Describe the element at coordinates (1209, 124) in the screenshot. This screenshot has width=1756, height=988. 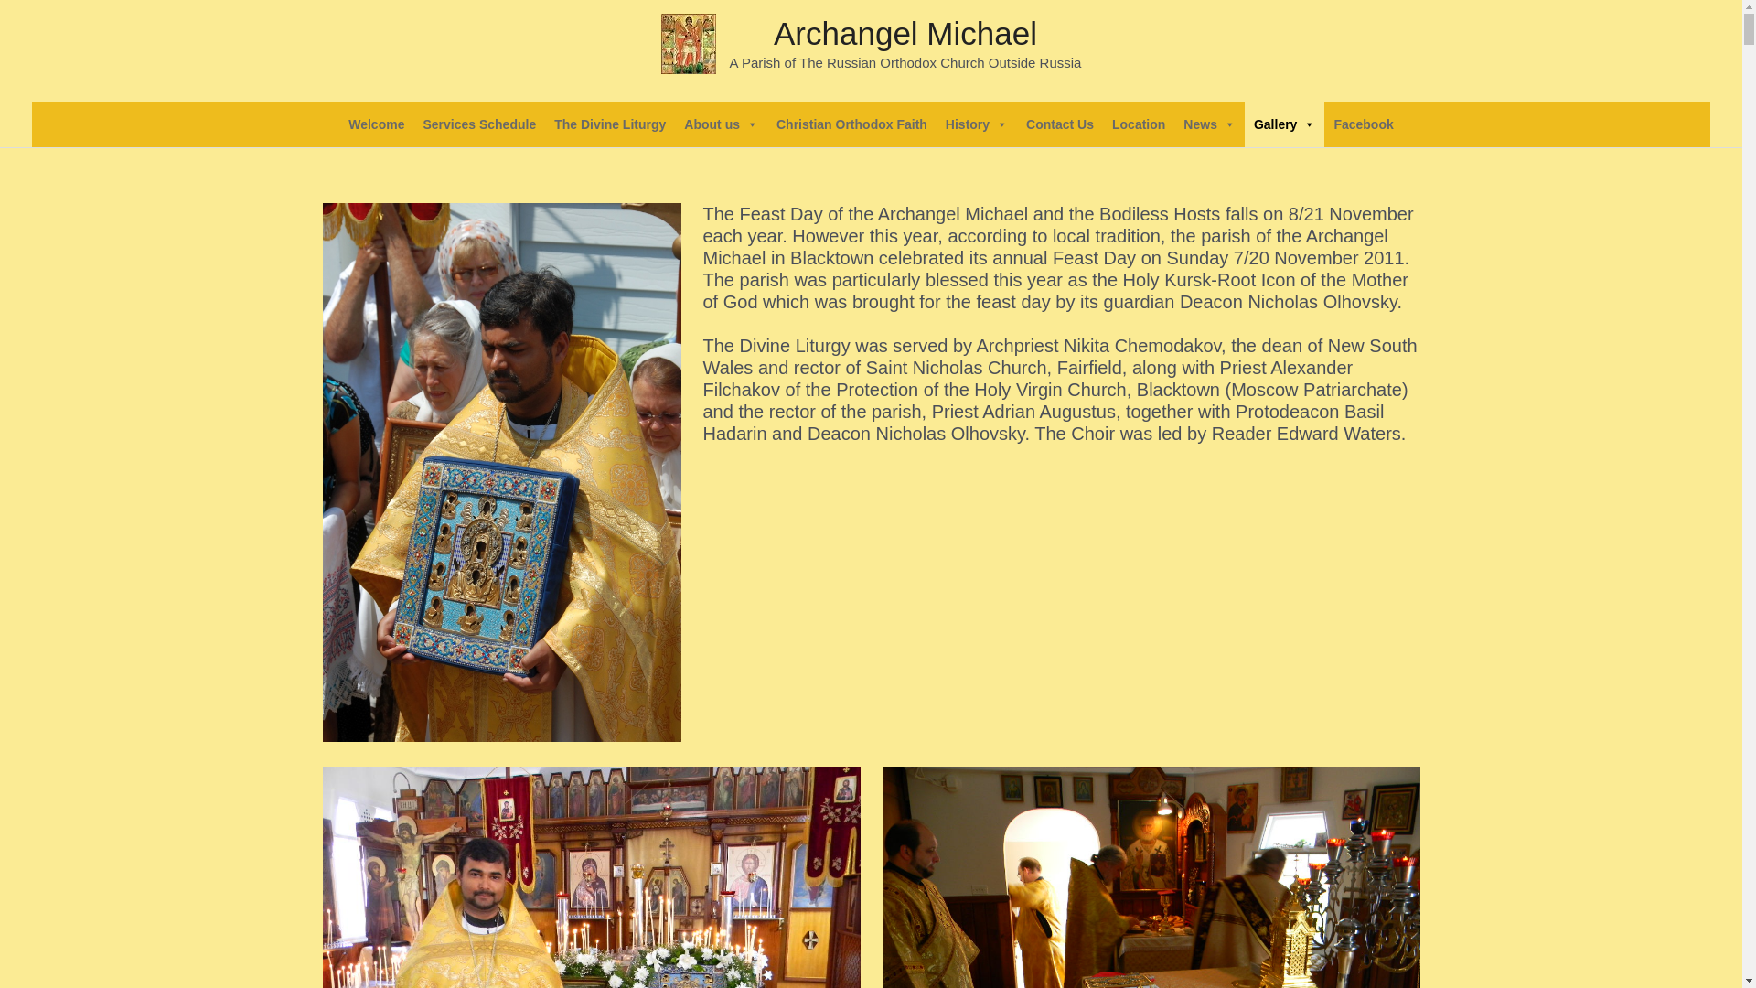
I see `News` at that location.